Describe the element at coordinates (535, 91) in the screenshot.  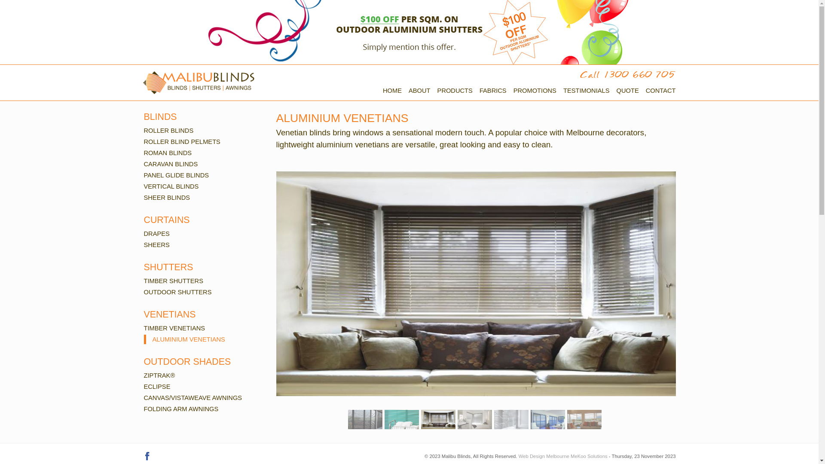
I see `PROMOTIONS` at that location.